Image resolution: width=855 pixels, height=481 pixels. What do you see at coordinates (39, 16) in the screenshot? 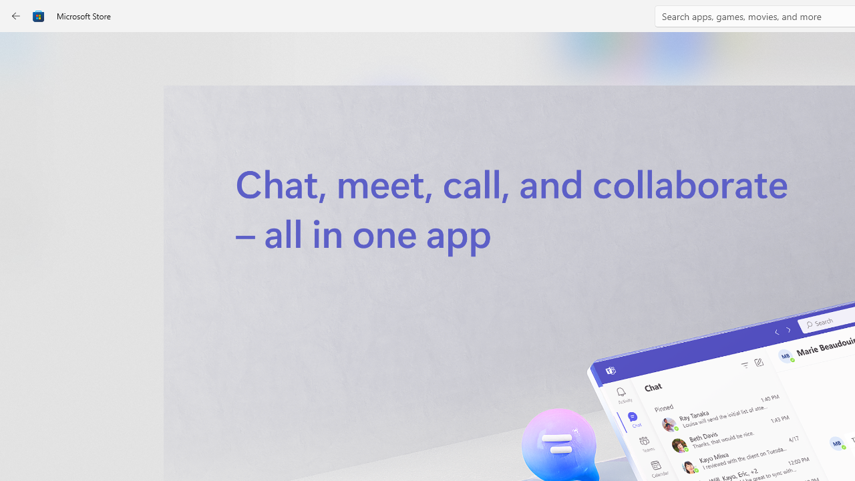
I see `Class: Image` at bounding box center [39, 16].